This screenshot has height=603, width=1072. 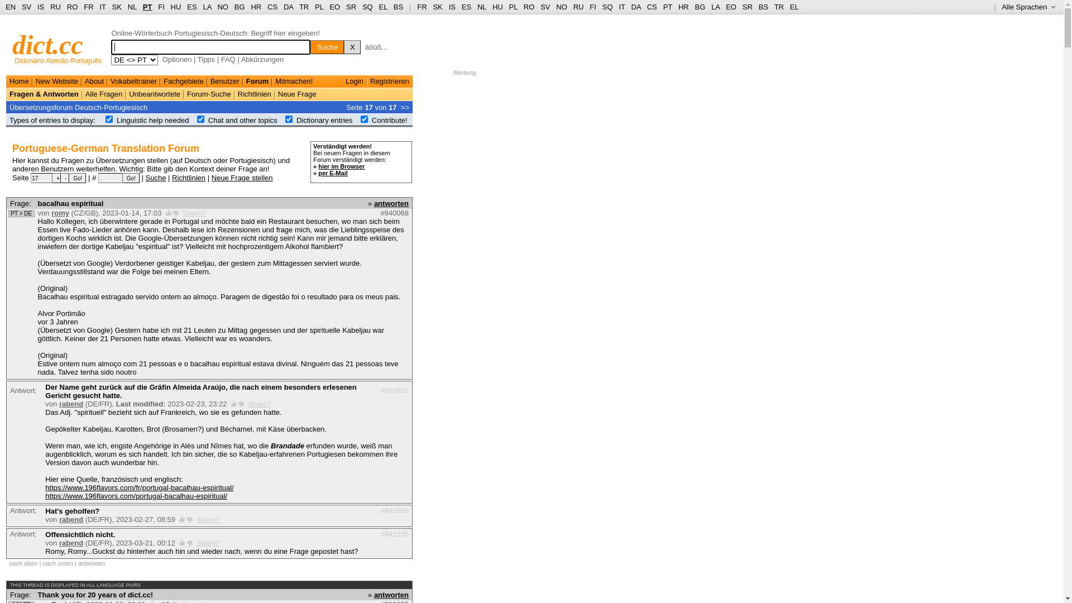 I want to click on NO, so click(x=562, y=7).